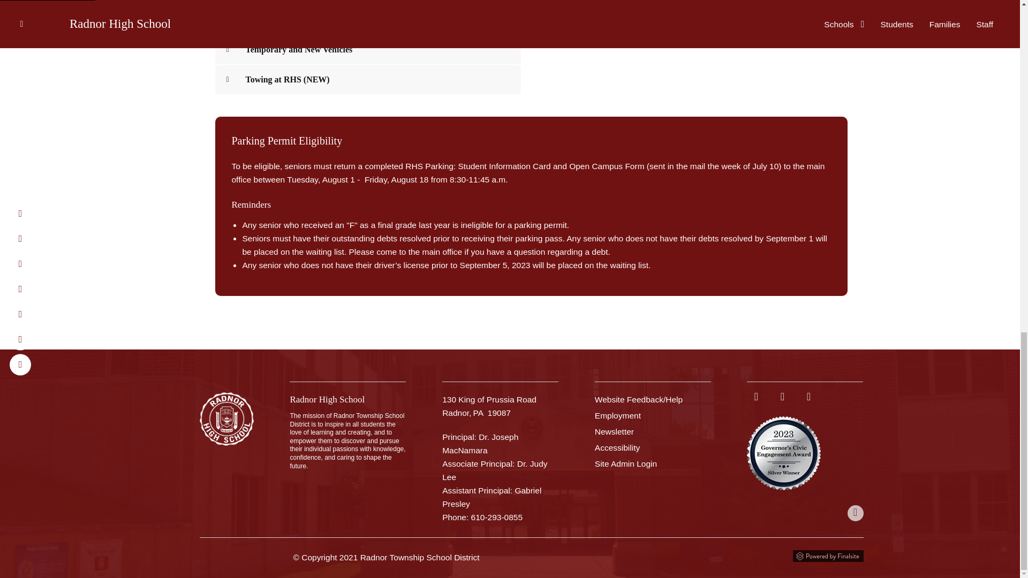 Image resolution: width=1028 pixels, height=578 pixels. What do you see at coordinates (828, 556) in the screenshot?
I see `Powered by Finalsite opens in a new window` at bounding box center [828, 556].